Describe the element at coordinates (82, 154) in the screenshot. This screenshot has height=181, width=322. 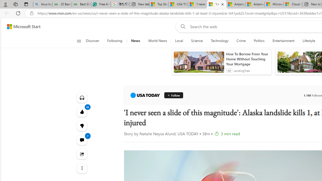
I see `Share this story` at that location.